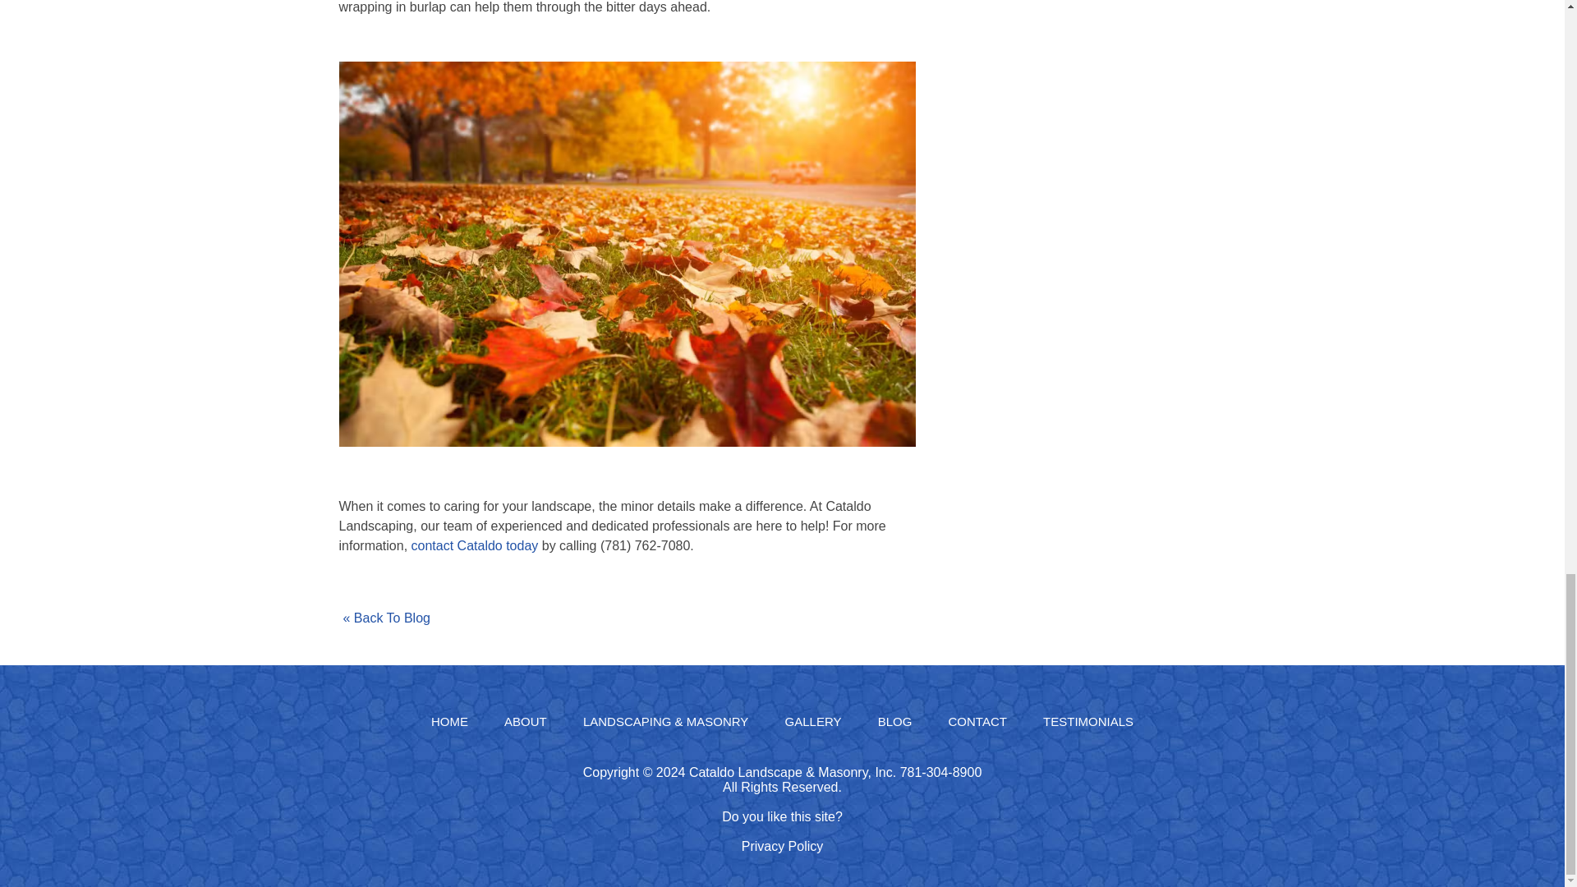 The width and height of the screenshot is (1577, 887). What do you see at coordinates (895, 721) in the screenshot?
I see `BLOG` at bounding box center [895, 721].